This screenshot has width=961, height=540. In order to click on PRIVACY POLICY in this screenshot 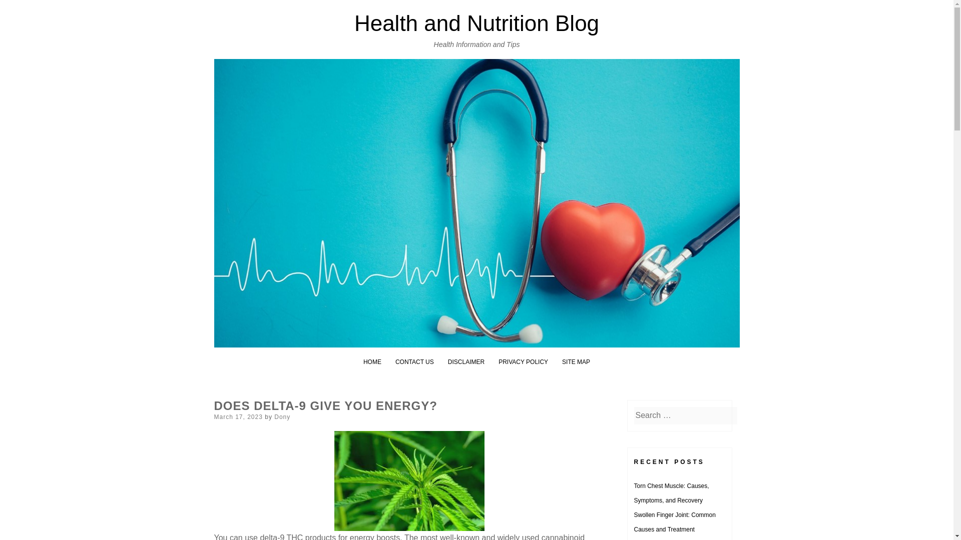, I will do `click(523, 362)`.